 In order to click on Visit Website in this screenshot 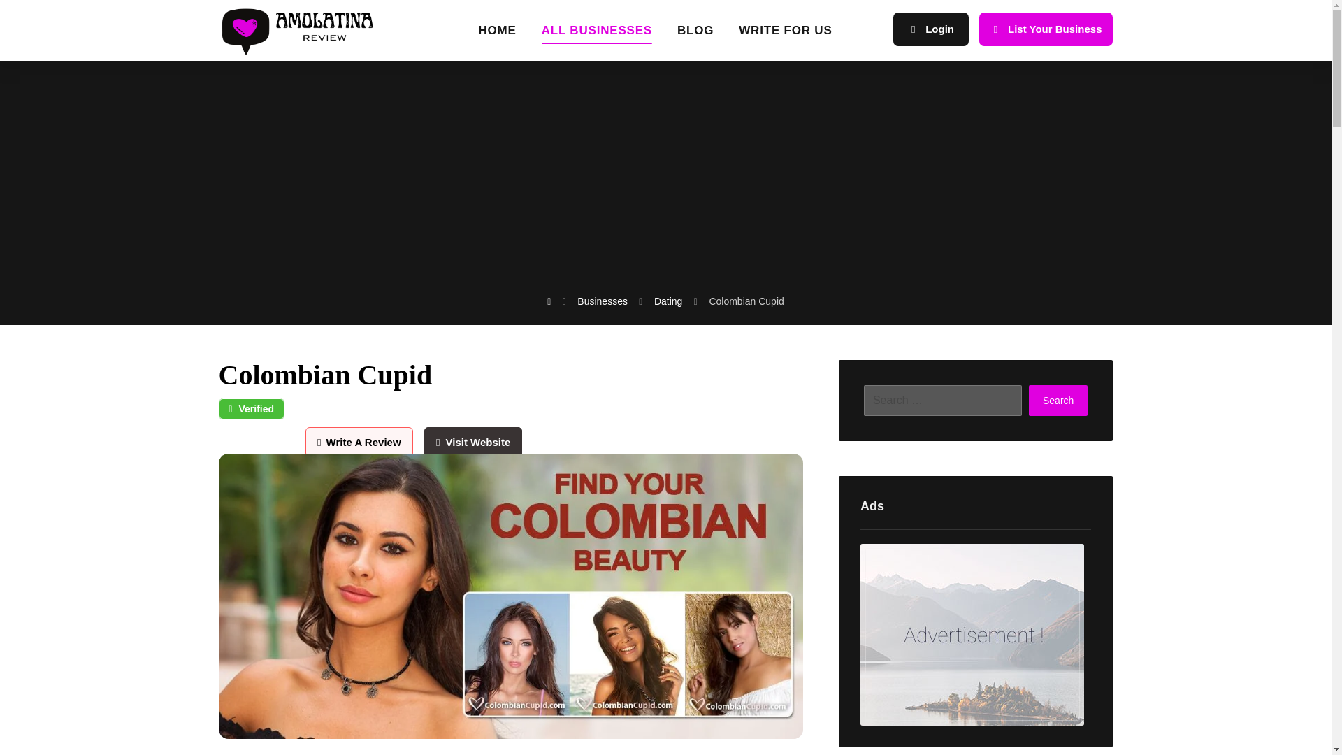, I will do `click(472, 442)`.